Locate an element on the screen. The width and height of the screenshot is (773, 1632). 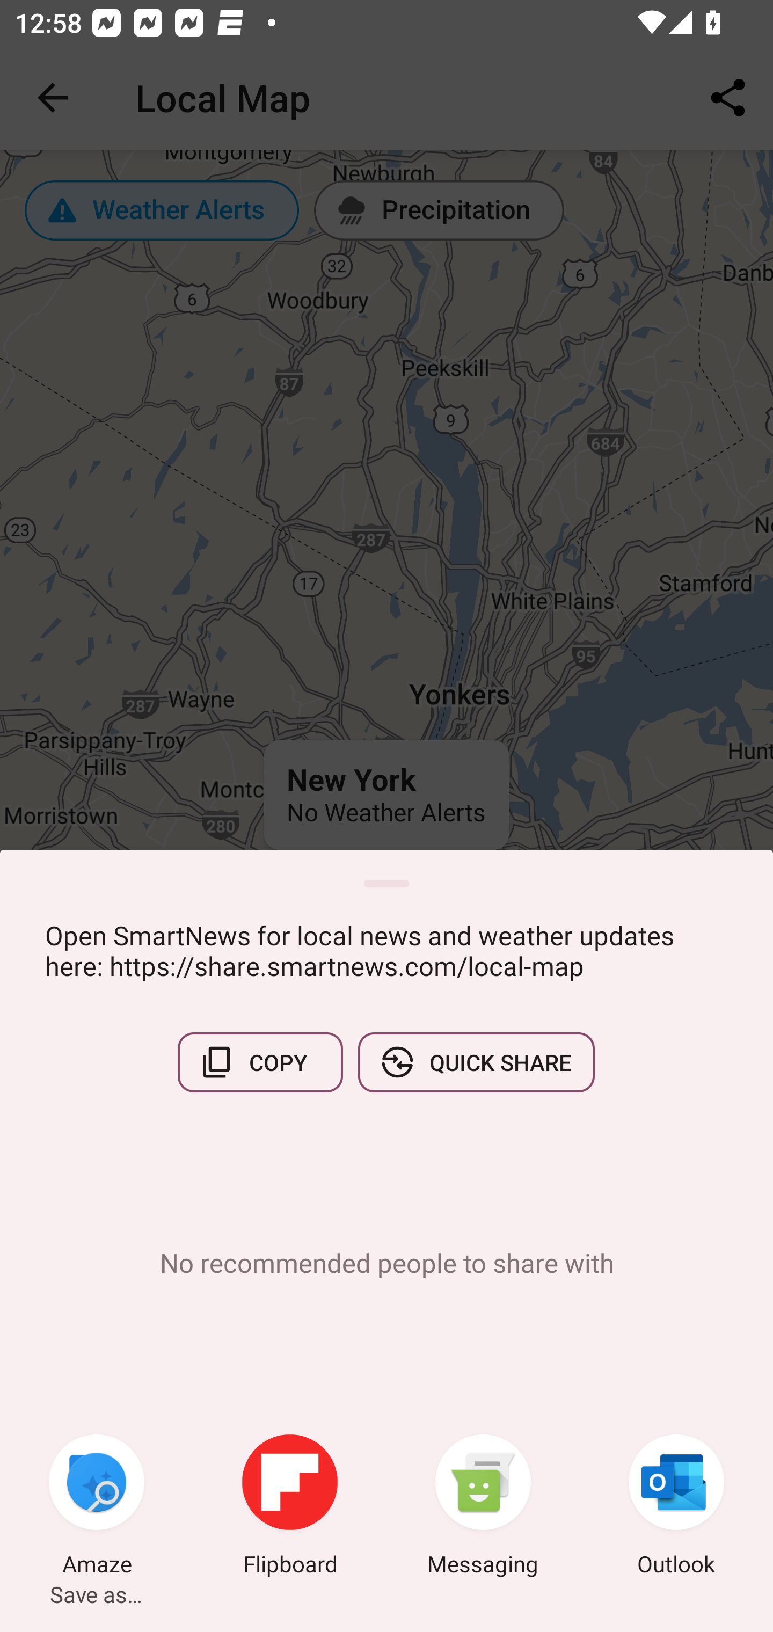
Outlook is located at coordinates (676, 1507).